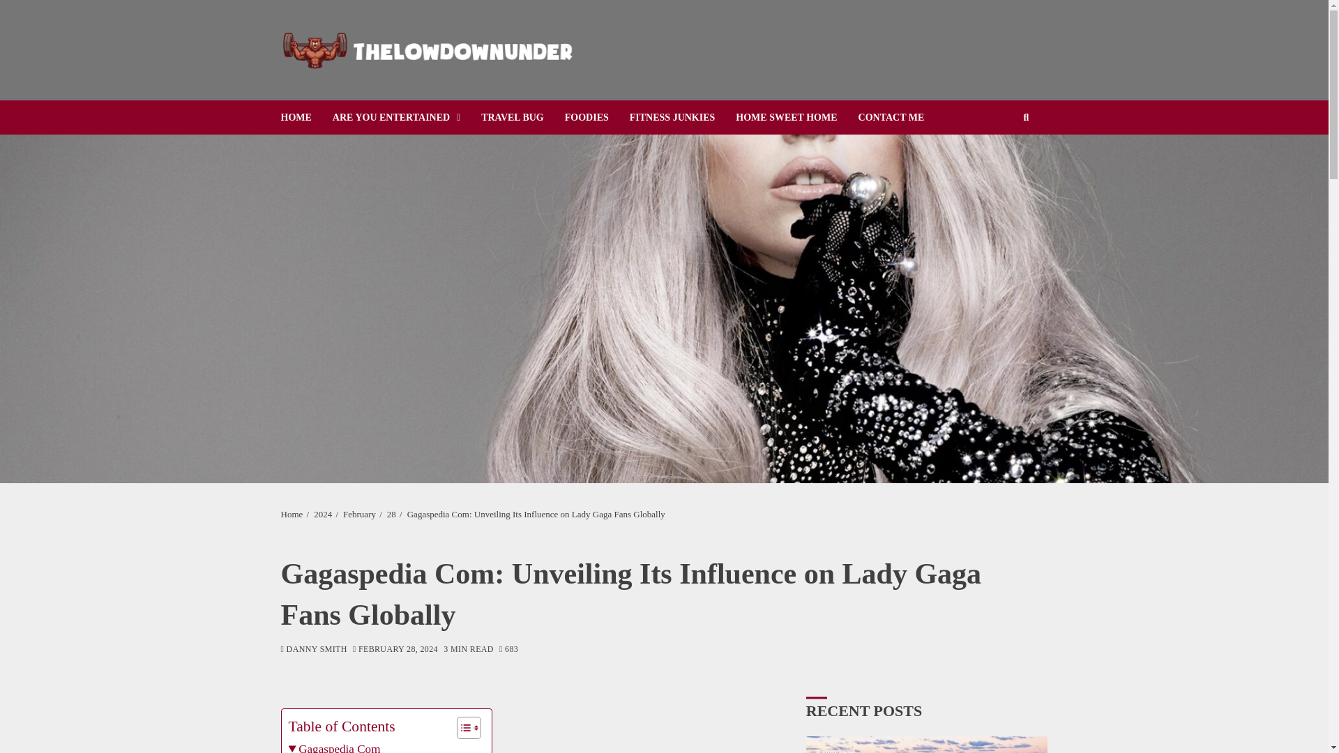 This screenshot has height=753, width=1339. Describe the element at coordinates (359, 515) in the screenshot. I see `February` at that location.